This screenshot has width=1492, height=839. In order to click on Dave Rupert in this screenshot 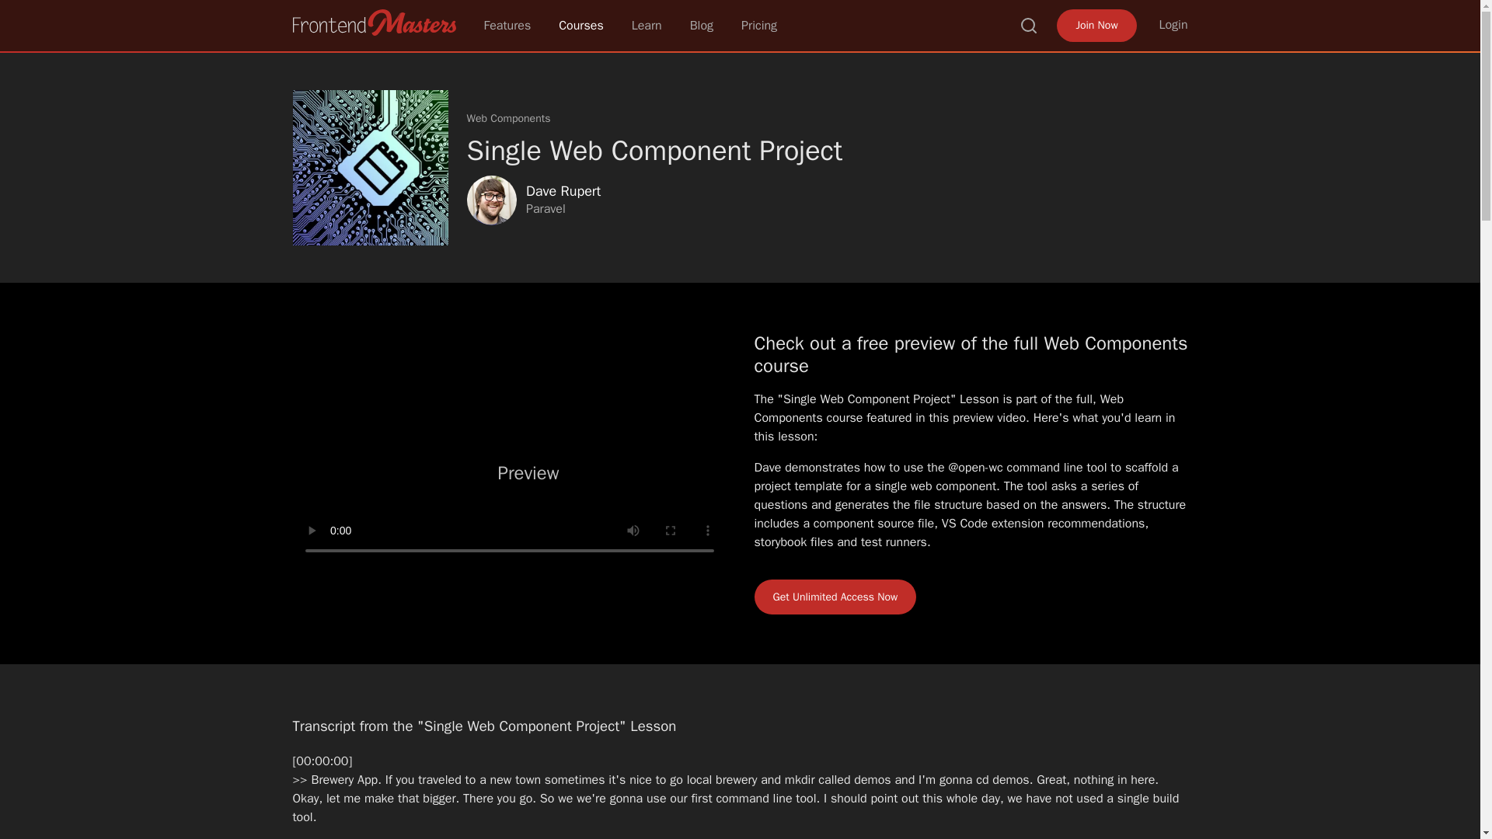, I will do `click(491, 200)`.